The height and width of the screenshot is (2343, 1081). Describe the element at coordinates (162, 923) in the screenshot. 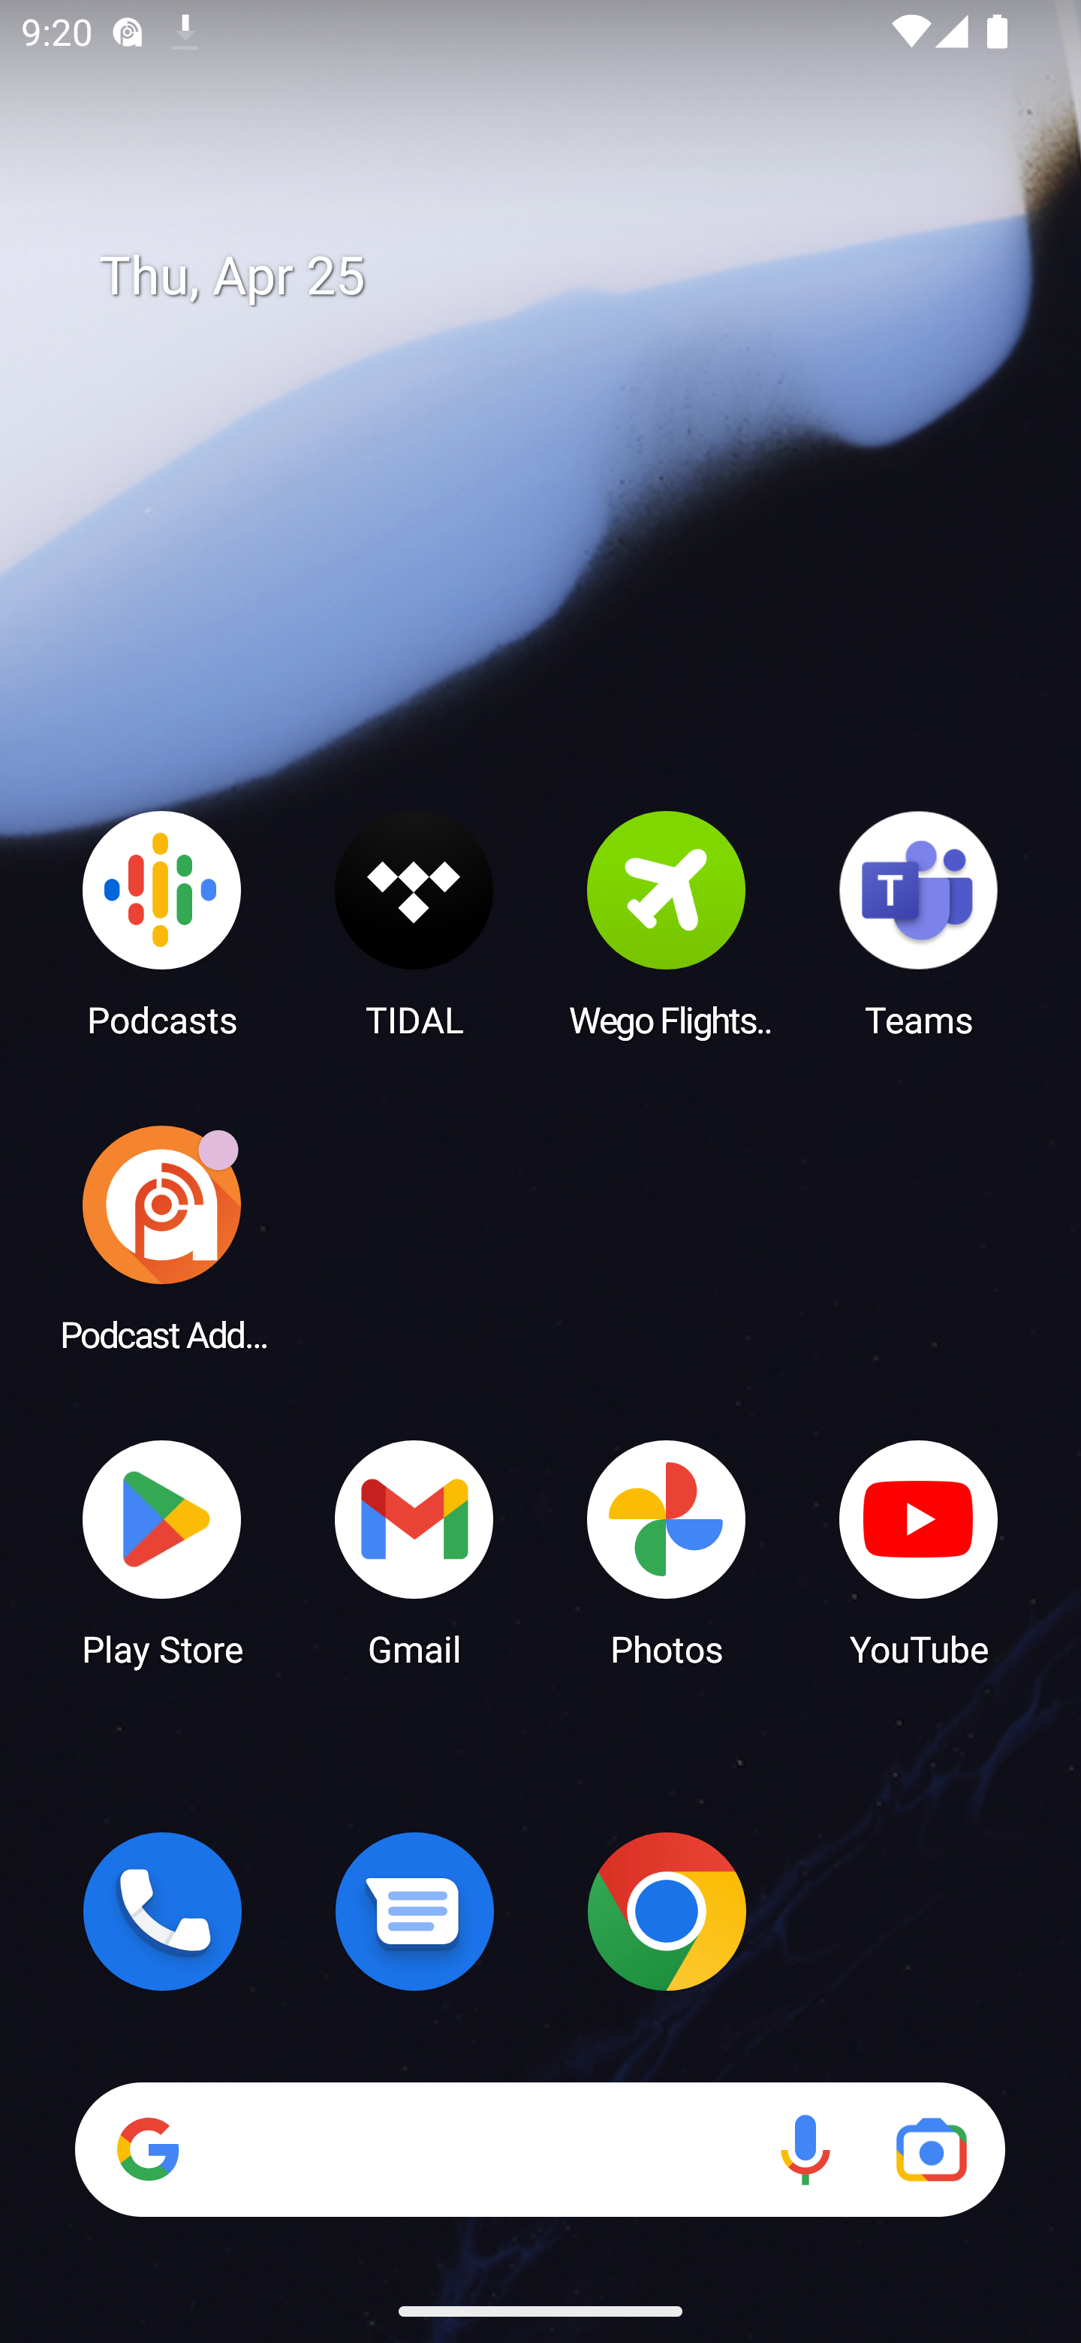

I see `Podcasts` at that location.